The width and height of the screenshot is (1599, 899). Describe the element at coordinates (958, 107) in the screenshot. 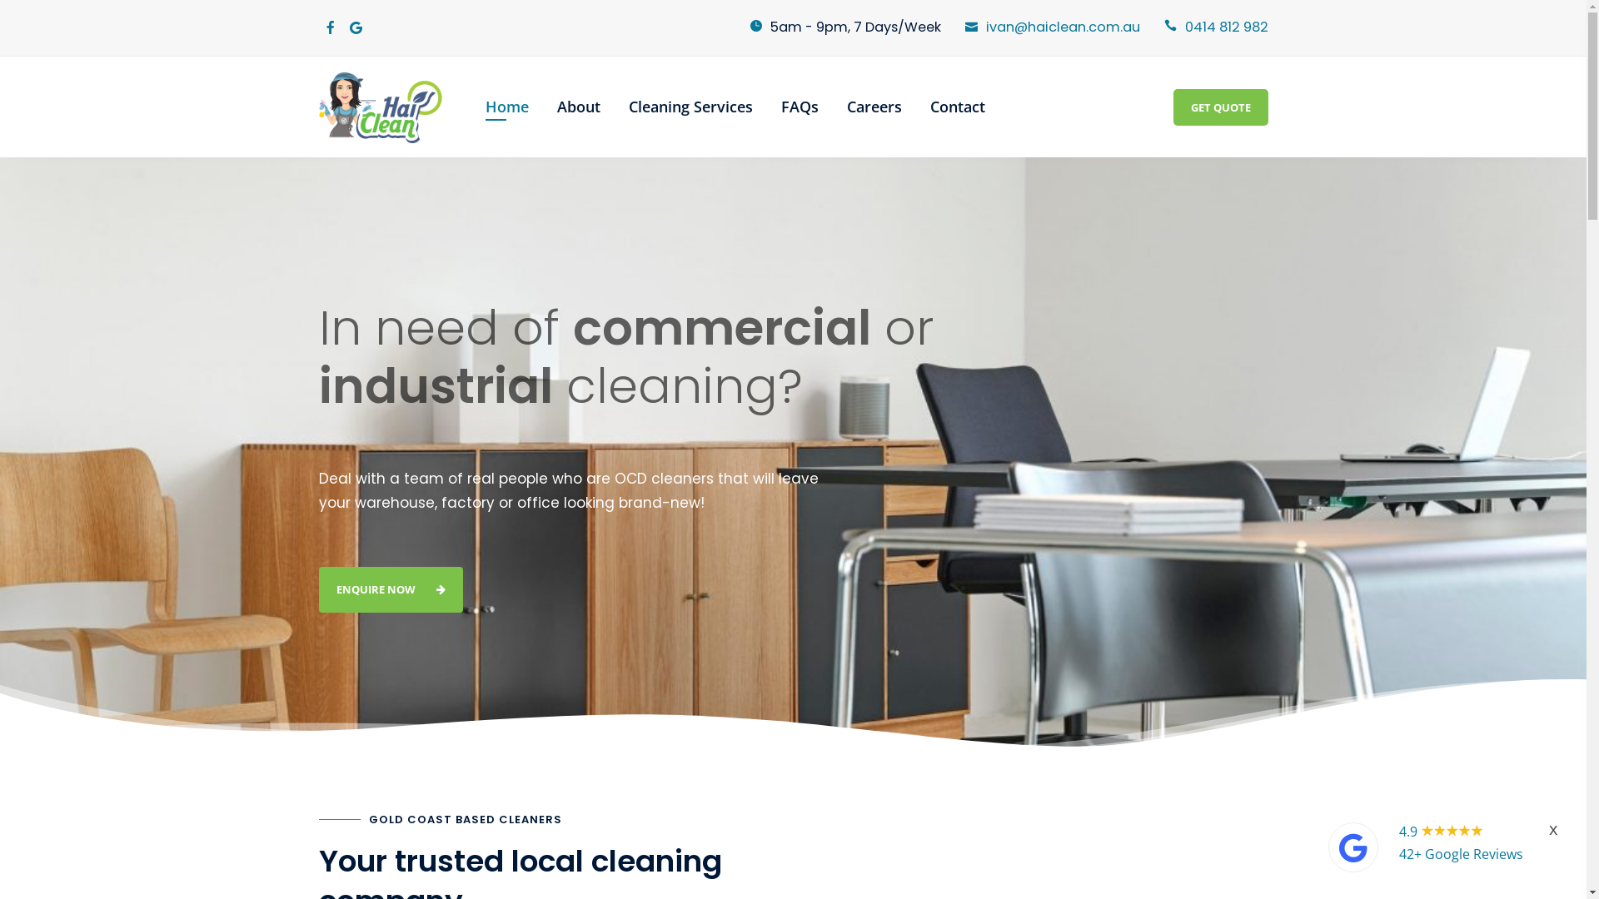

I see `Contact` at that location.